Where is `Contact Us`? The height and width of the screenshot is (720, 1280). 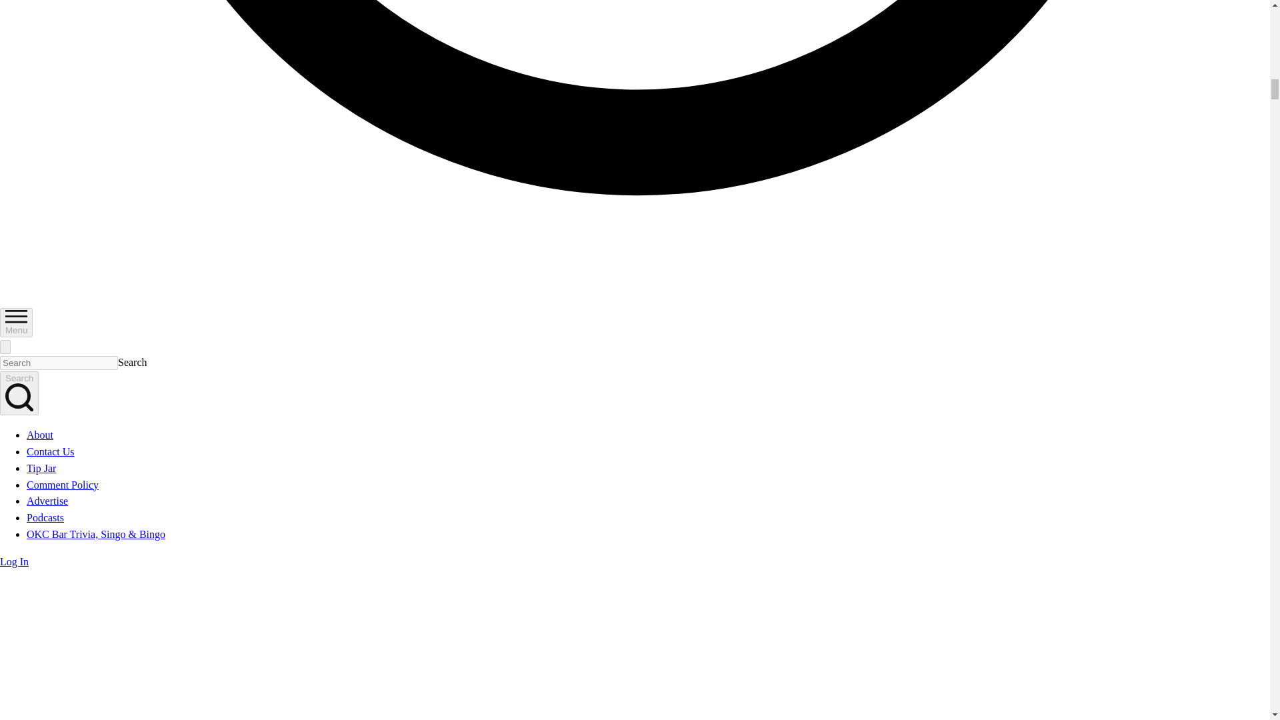 Contact Us is located at coordinates (51, 451).